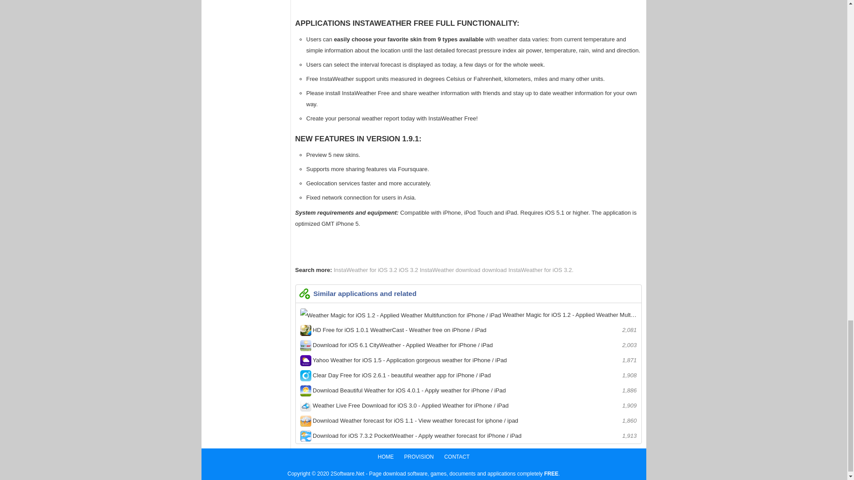 The height and width of the screenshot is (480, 854). What do you see at coordinates (366, 270) in the screenshot?
I see `InstaWeather for iOS 3.2` at bounding box center [366, 270].